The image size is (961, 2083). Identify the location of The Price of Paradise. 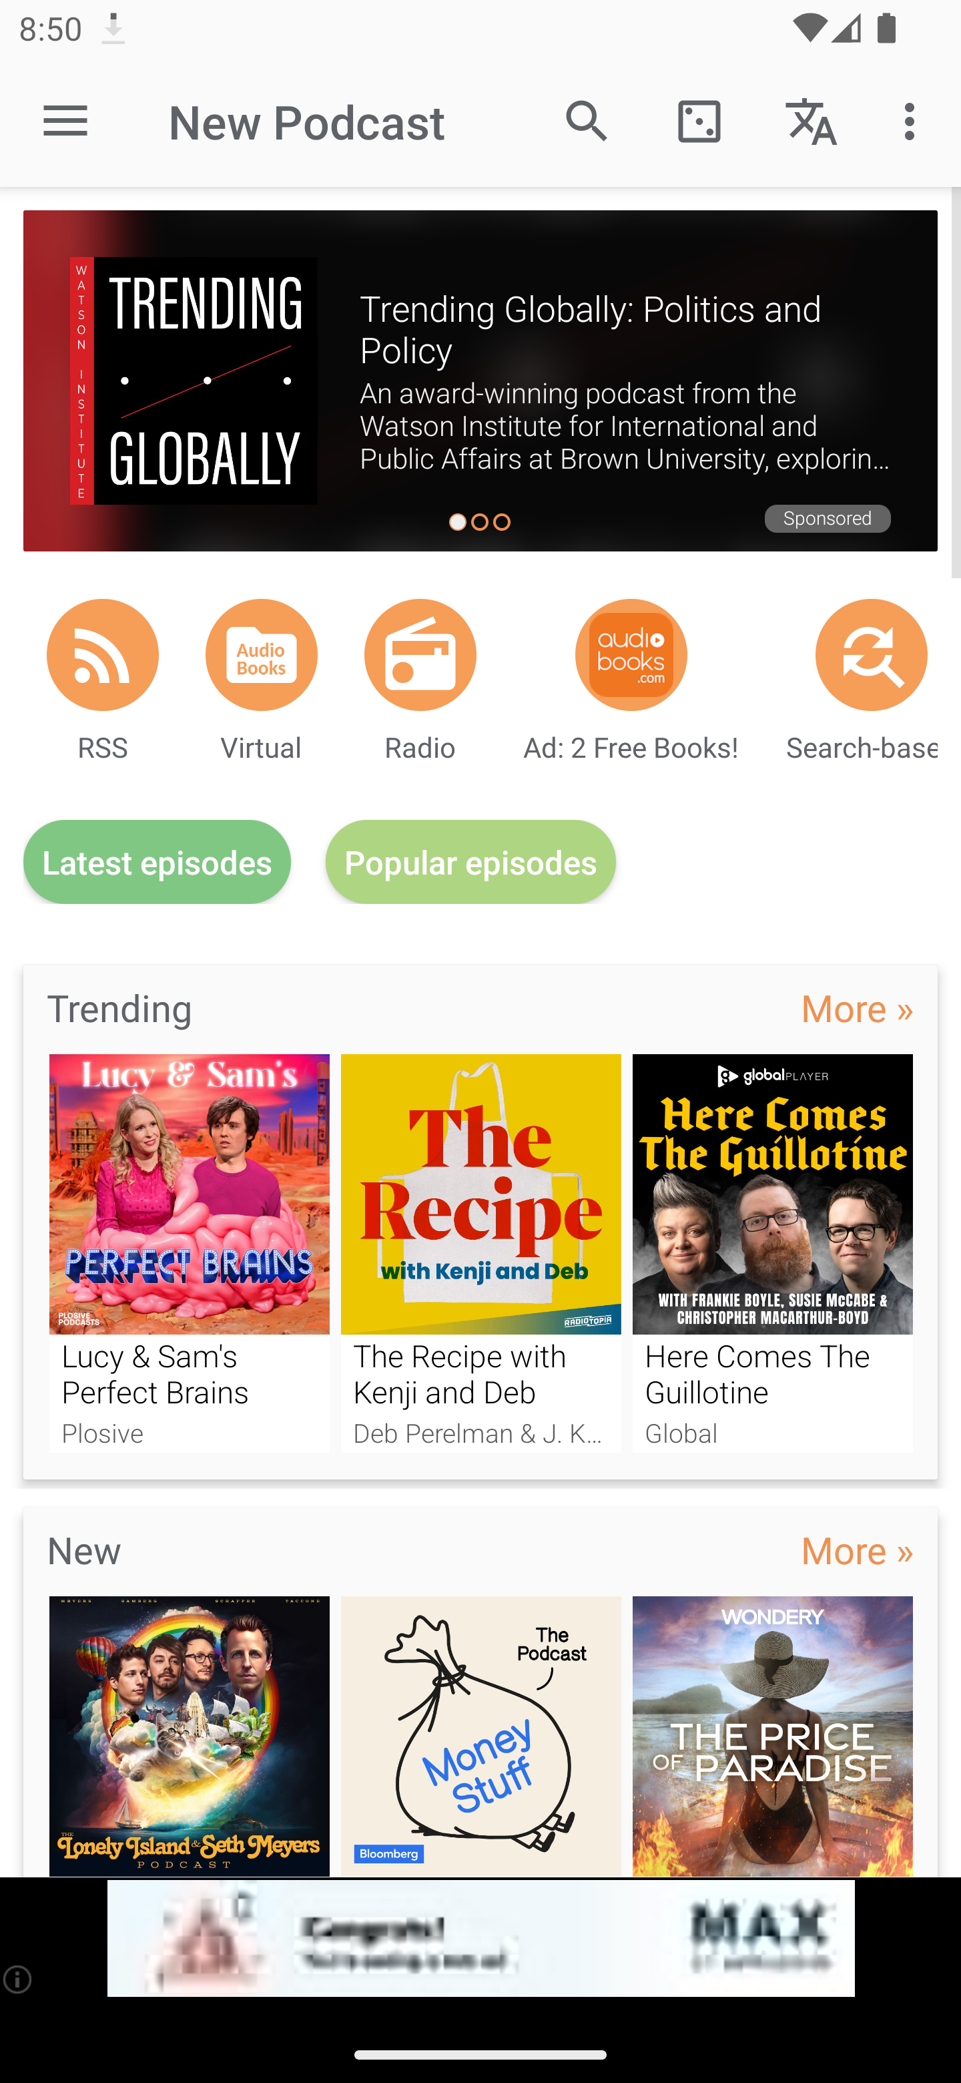
(773, 1736).